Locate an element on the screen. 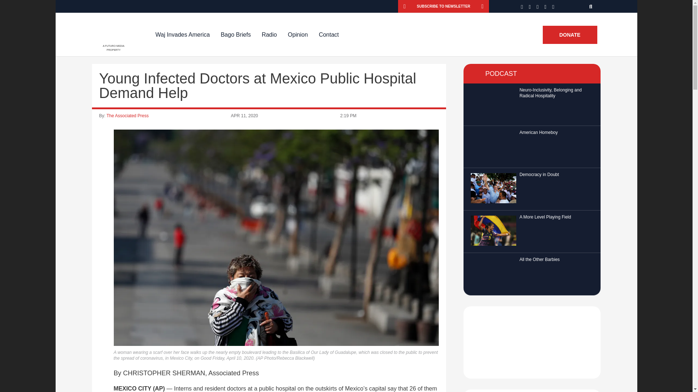 Image resolution: width=698 pixels, height=392 pixels. Subscribe to newsletter is located at coordinates (444, 6).